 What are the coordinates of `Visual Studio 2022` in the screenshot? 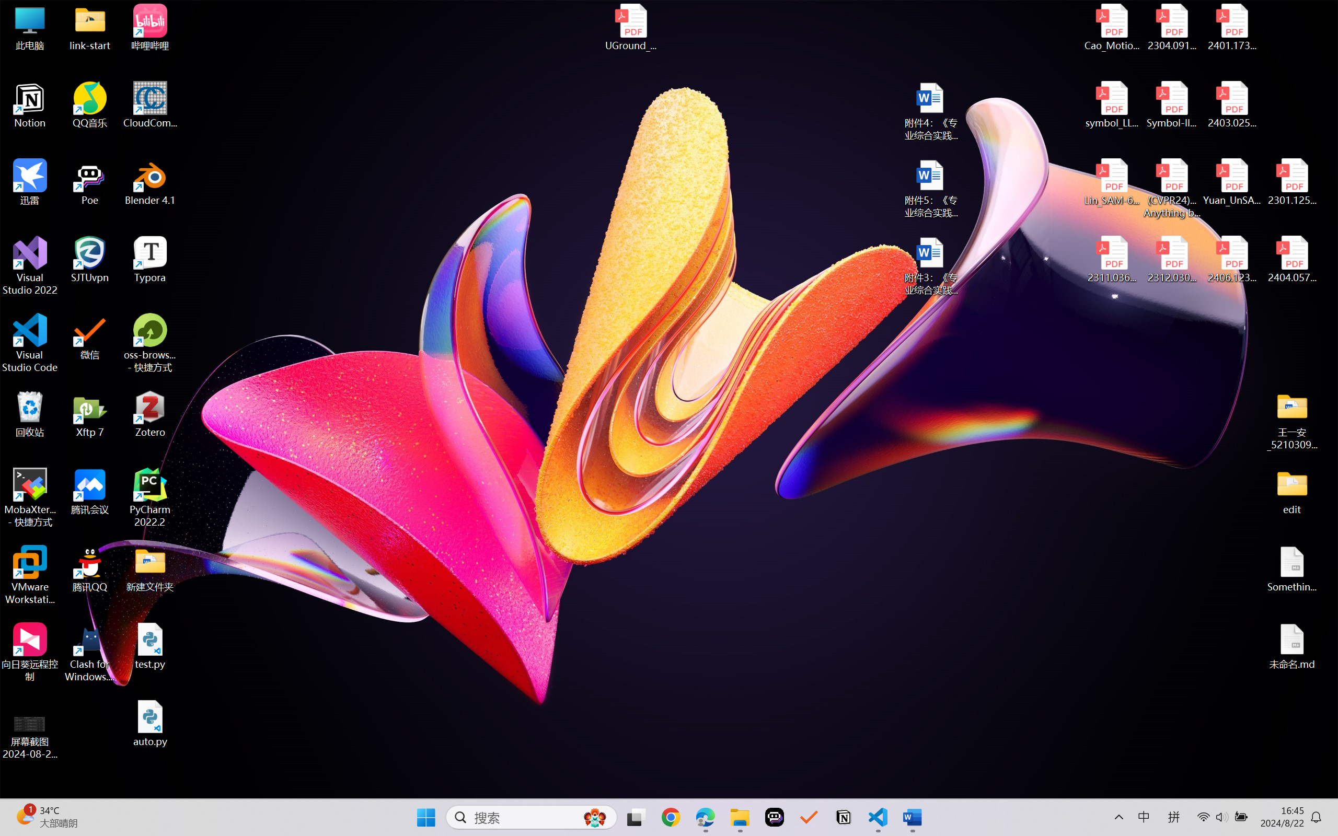 It's located at (30, 266).